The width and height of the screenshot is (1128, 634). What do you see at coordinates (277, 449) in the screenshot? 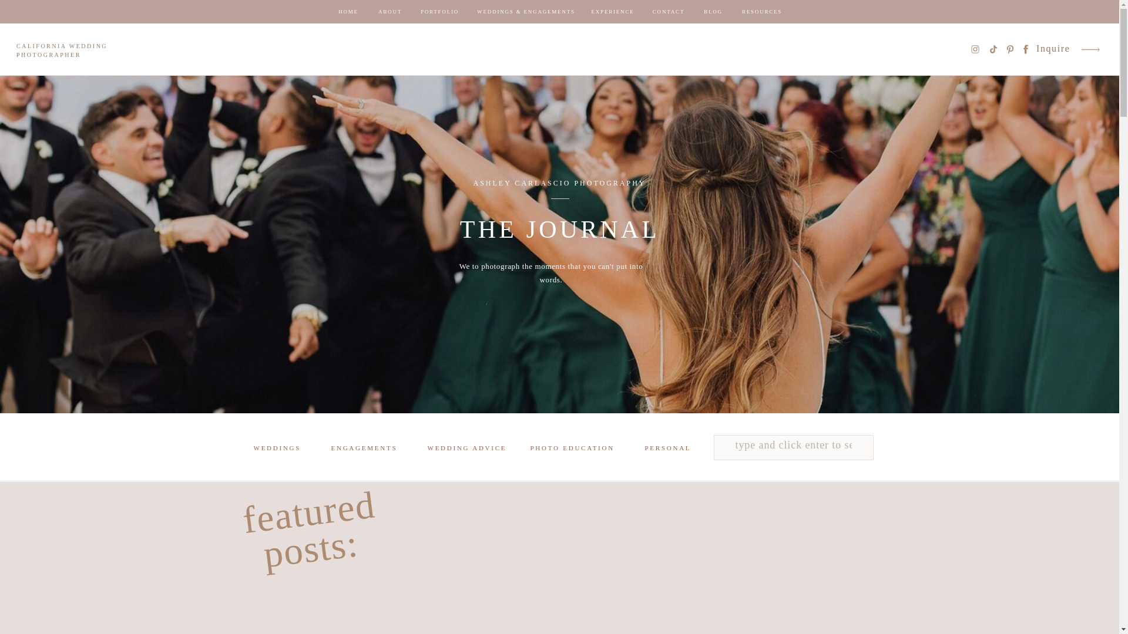
I see `WEDDINGS` at bounding box center [277, 449].